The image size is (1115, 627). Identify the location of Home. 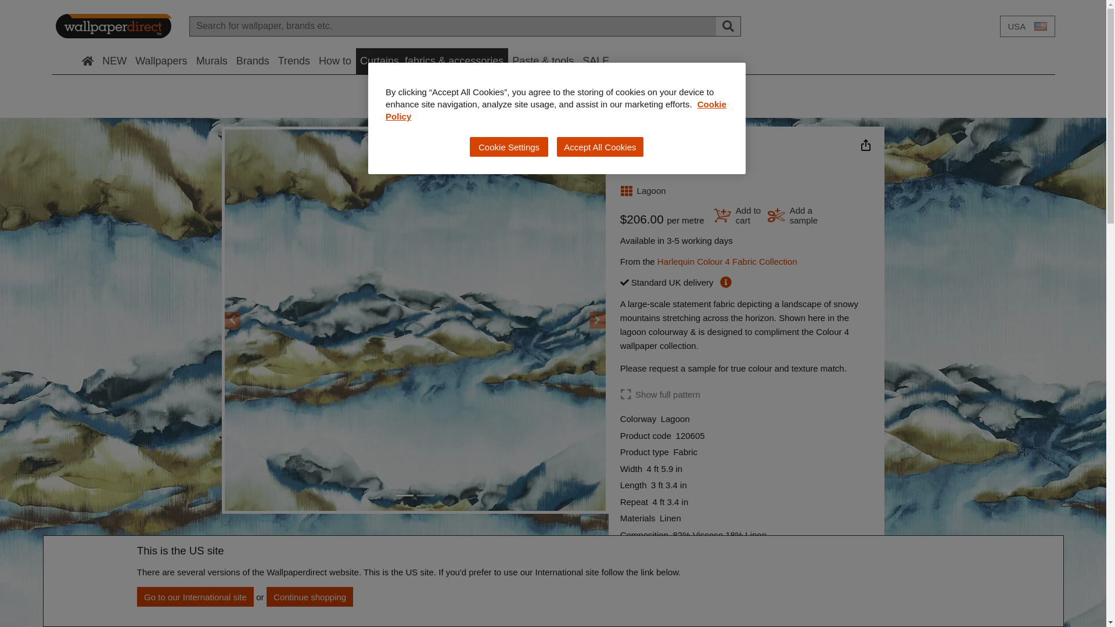
(87, 61).